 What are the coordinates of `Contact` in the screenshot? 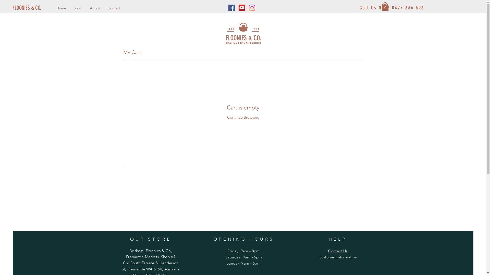 It's located at (114, 8).